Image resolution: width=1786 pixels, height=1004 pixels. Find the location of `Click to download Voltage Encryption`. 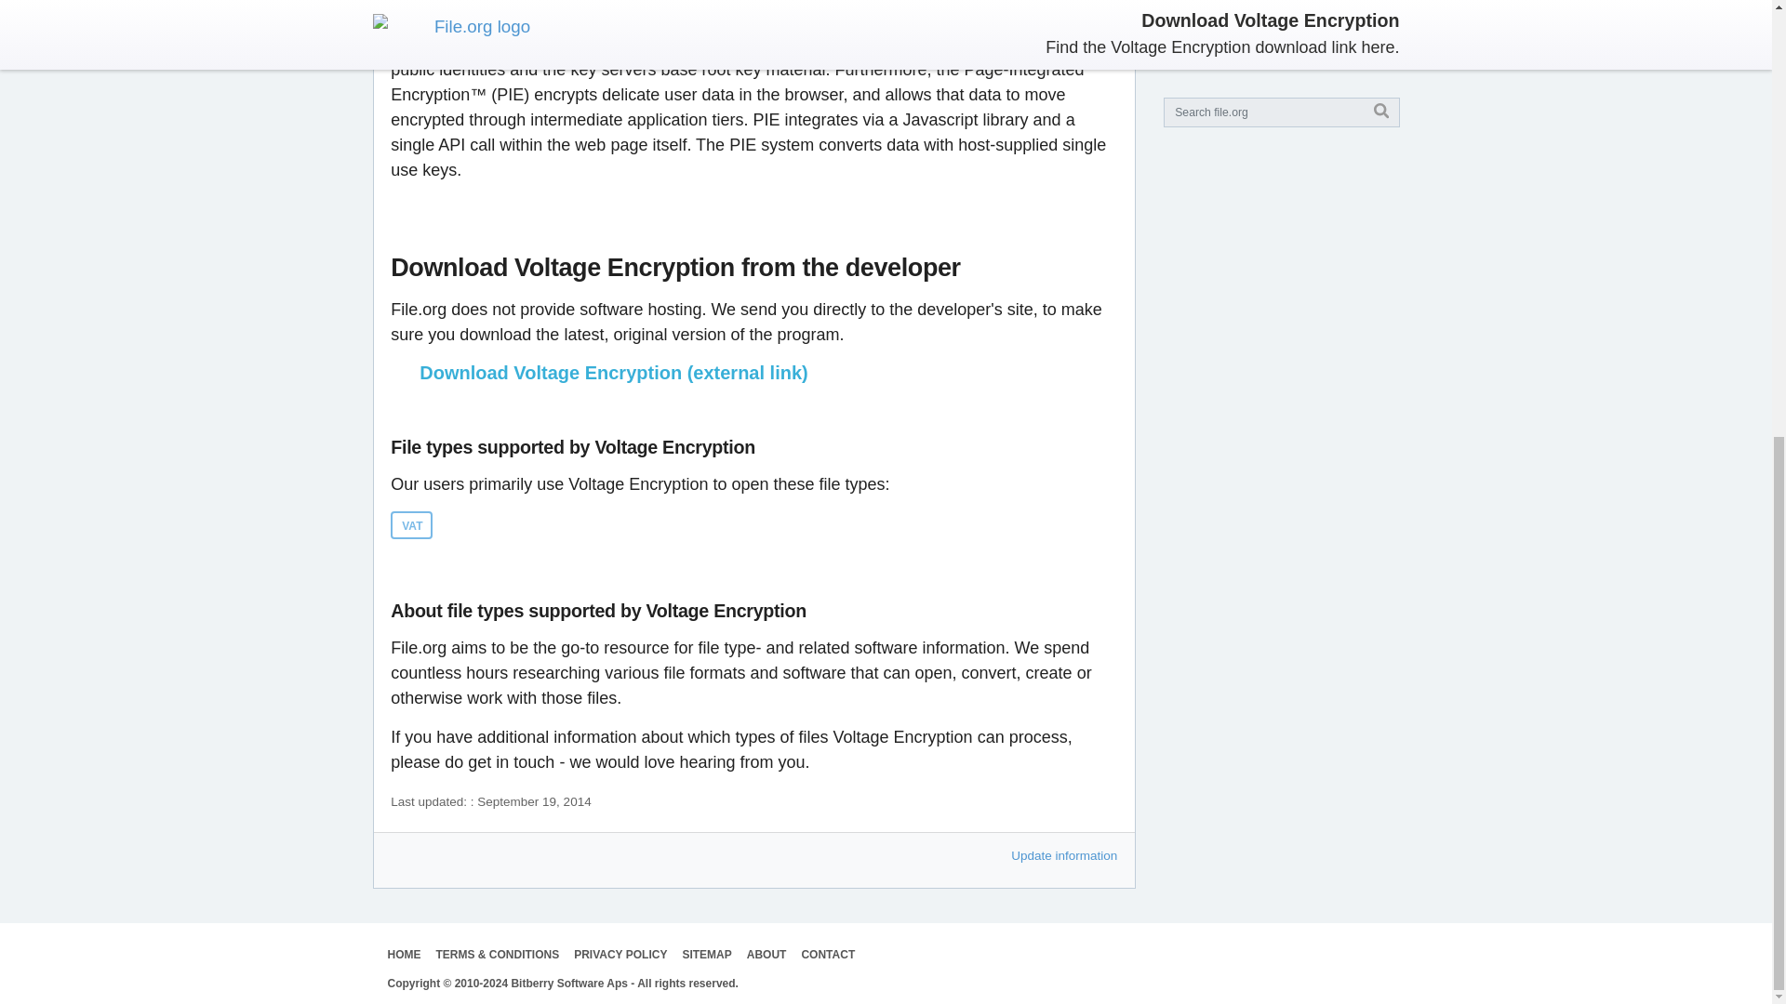

Click to download Voltage Encryption is located at coordinates (753, 372).